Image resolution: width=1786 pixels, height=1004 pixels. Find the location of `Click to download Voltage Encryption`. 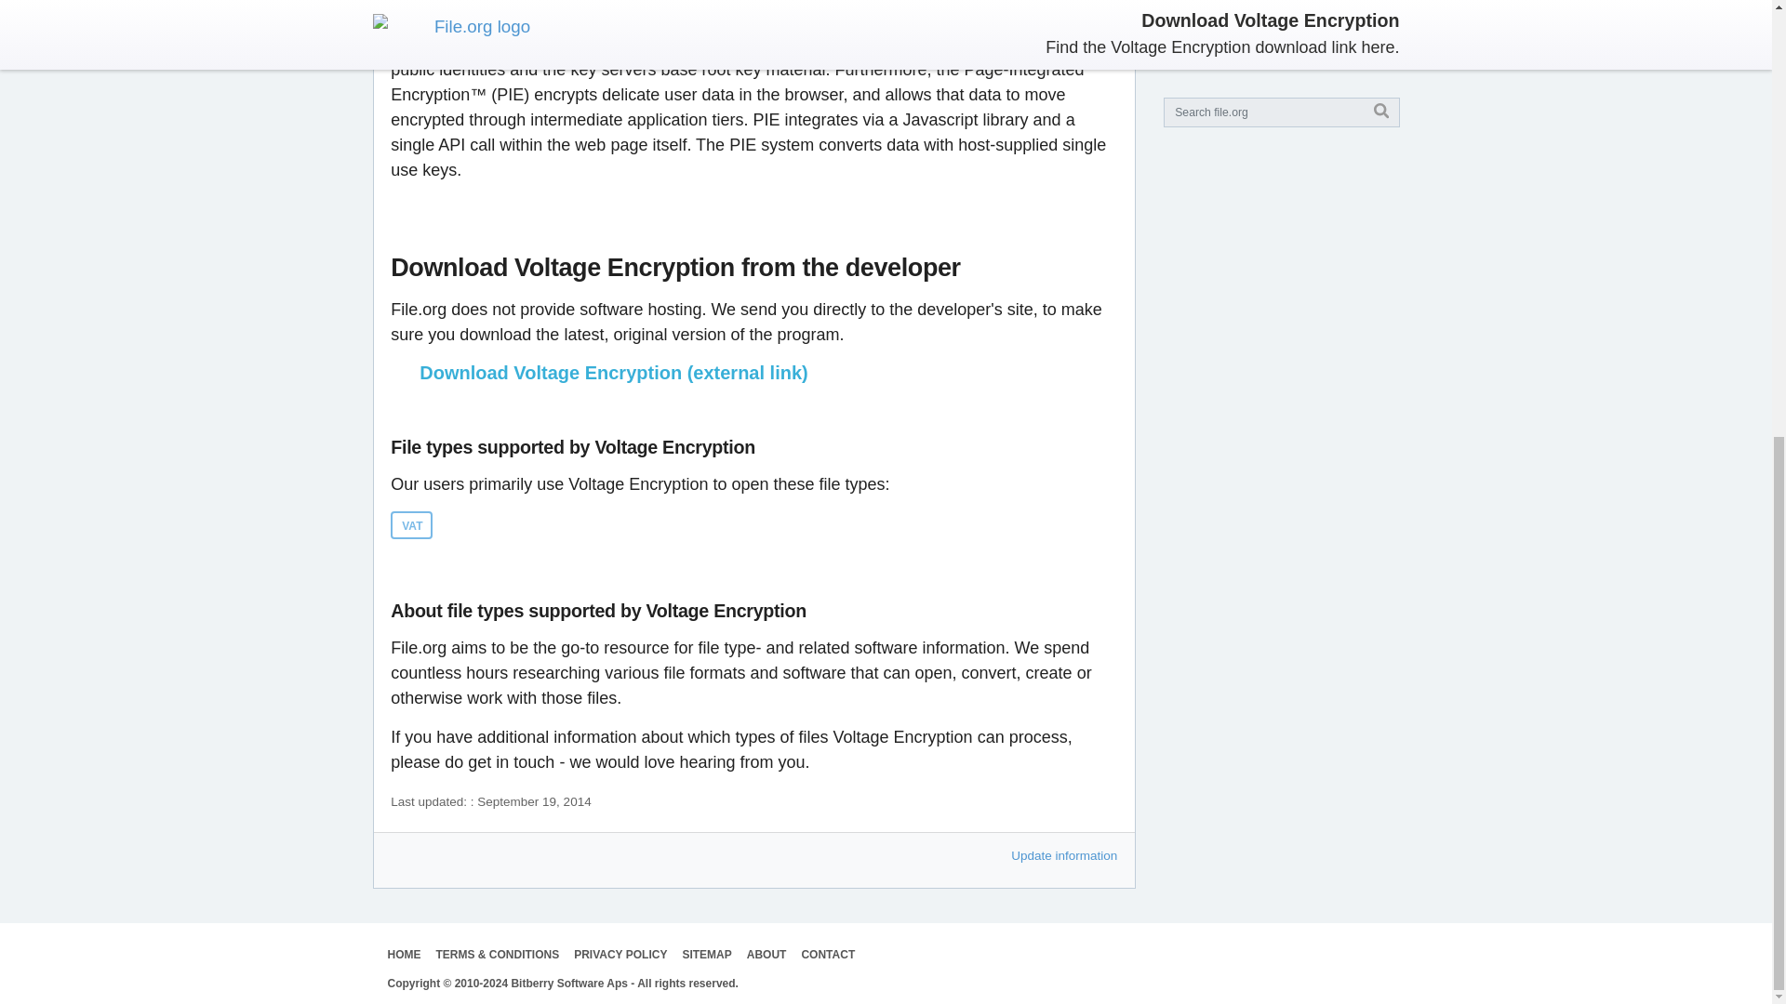

Click to download Voltage Encryption is located at coordinates (753, 372).